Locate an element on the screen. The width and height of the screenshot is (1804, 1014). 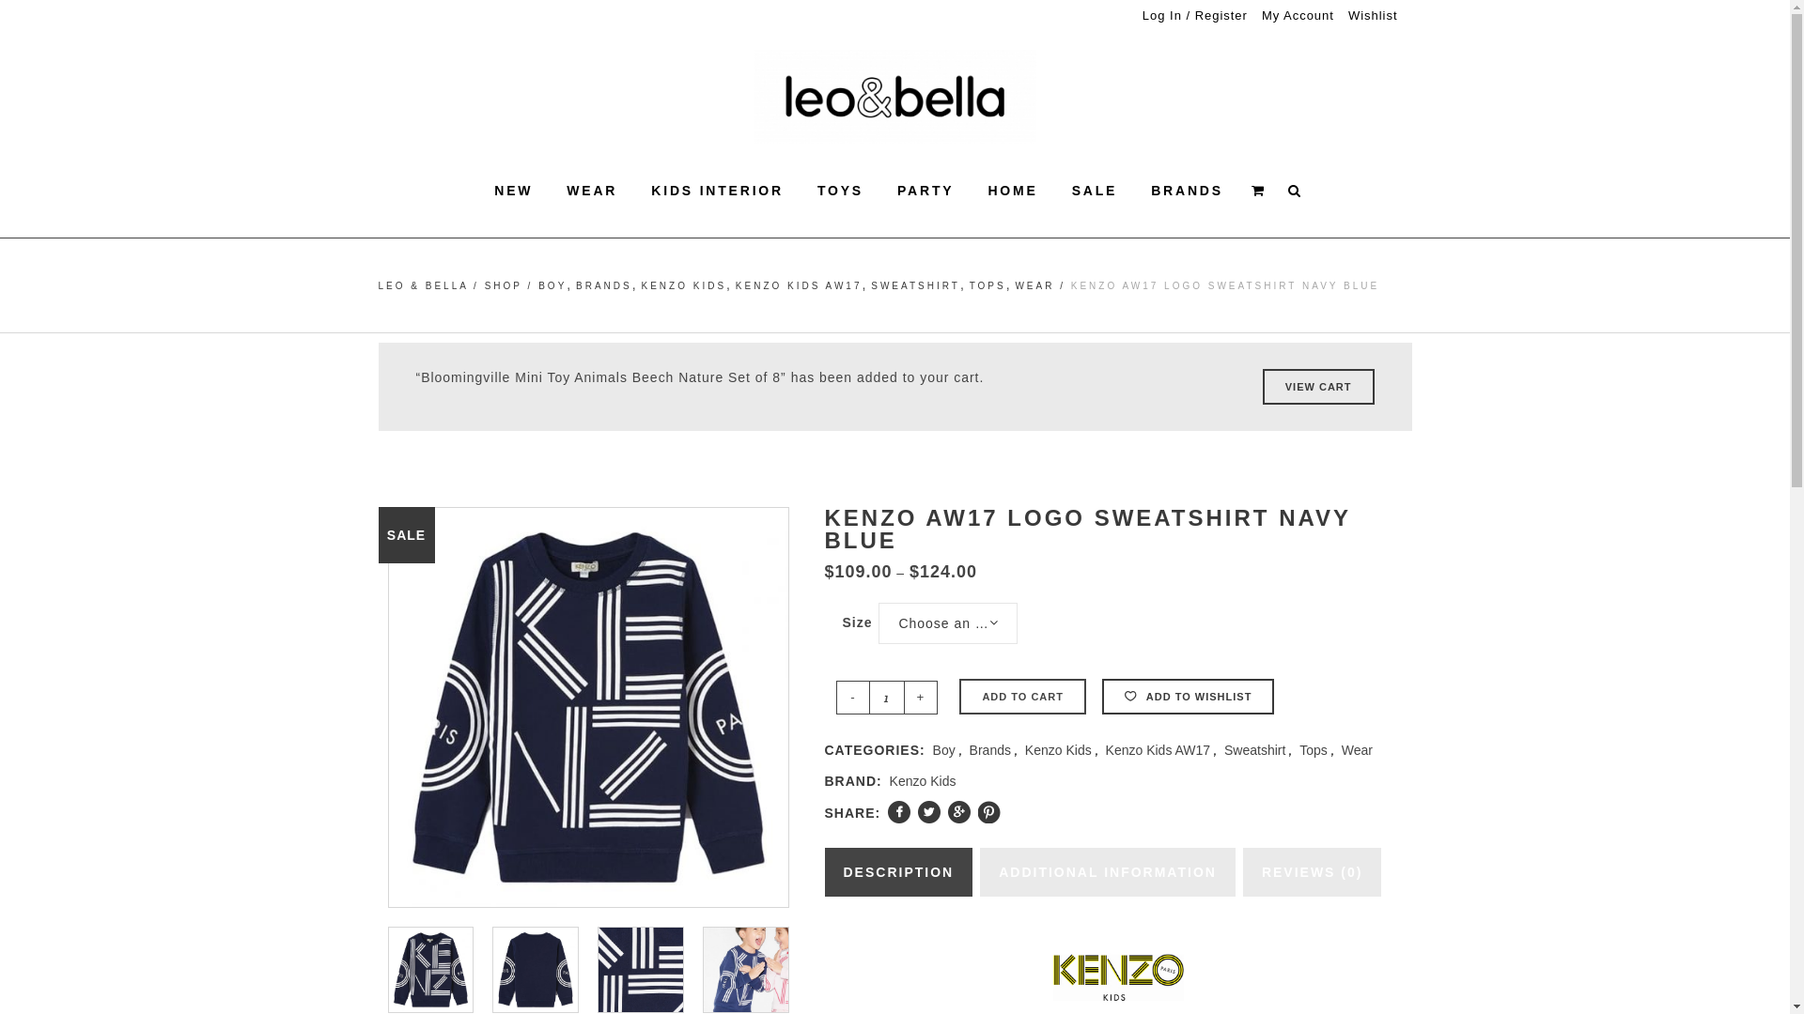
KIDS INTERIOR is located at coordinates (718, 191).